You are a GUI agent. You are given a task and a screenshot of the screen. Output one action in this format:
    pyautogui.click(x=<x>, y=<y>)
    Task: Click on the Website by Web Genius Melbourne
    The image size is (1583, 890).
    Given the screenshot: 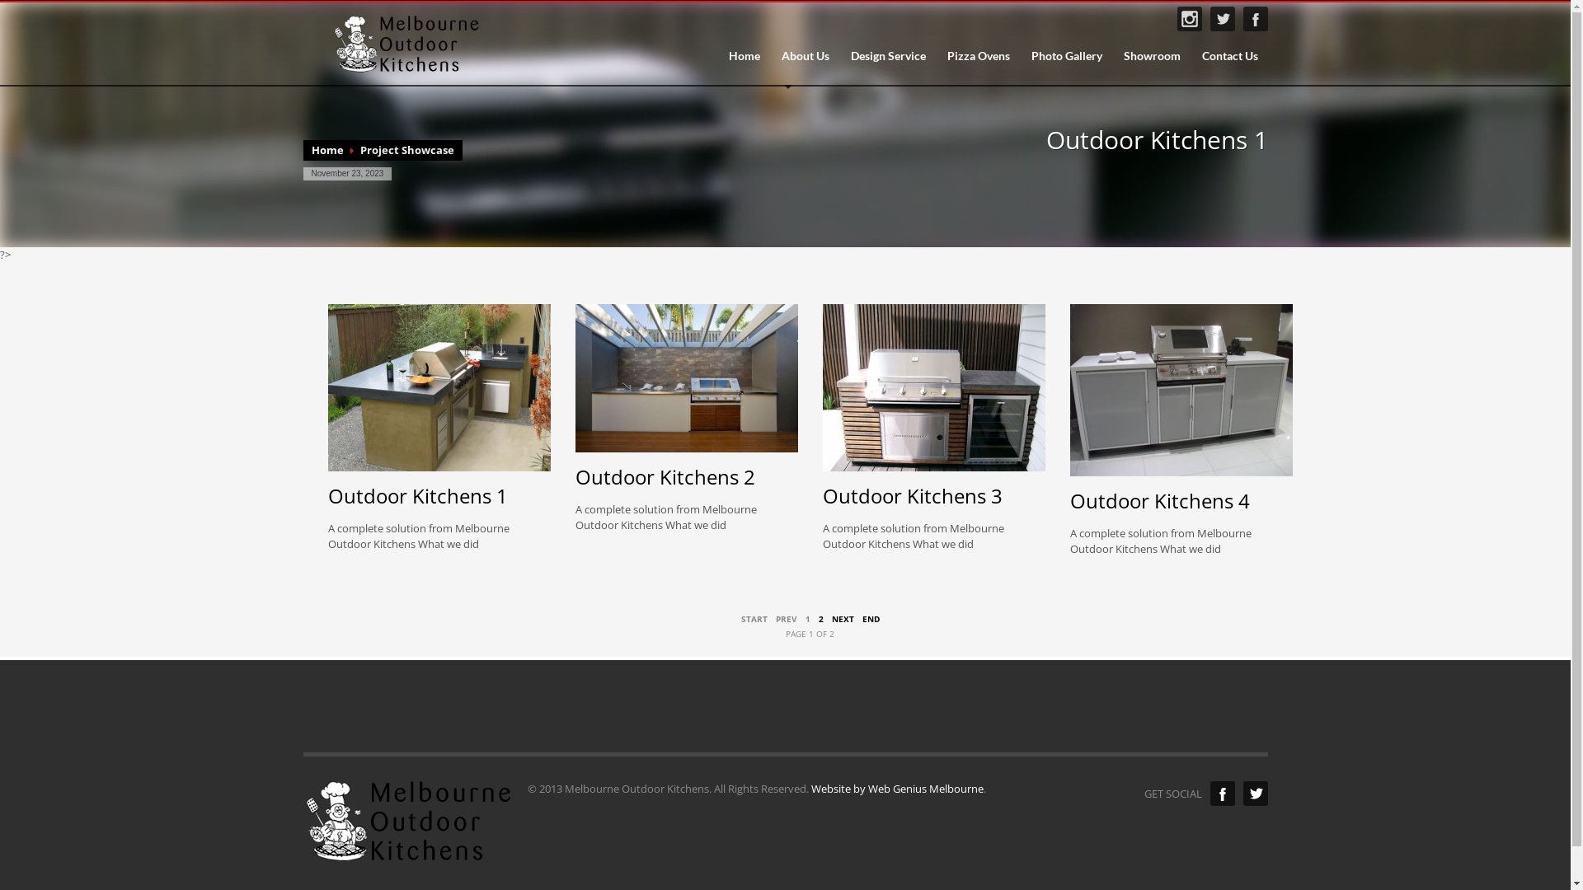 What is the action you would take?
    pyautogui.click(x=897, y=789)
    